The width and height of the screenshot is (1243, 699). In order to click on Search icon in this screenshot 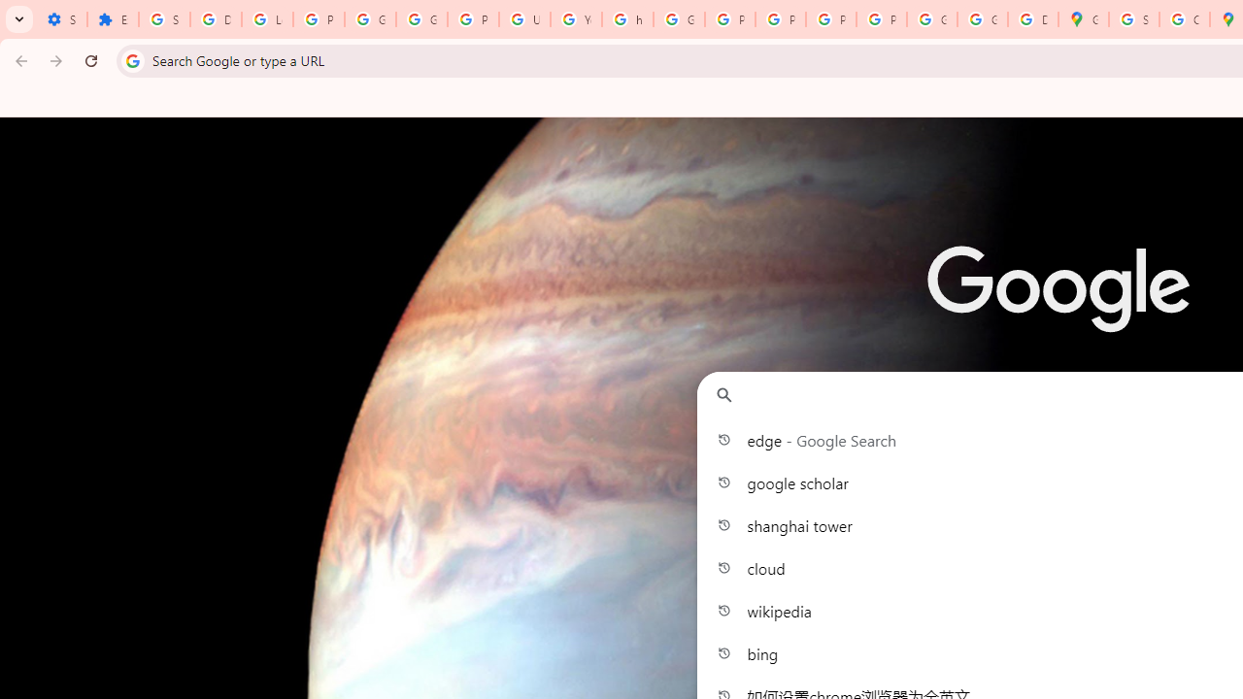, I will do `click(132, 60)`.